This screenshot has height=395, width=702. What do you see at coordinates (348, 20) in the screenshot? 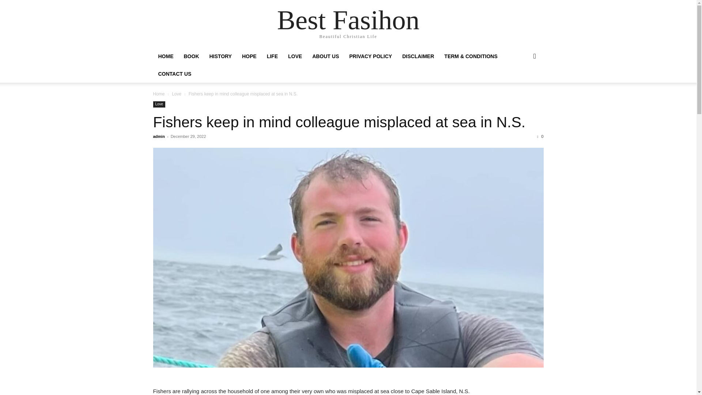
I see `Best Fasihon` at bounding box center [348, 20].